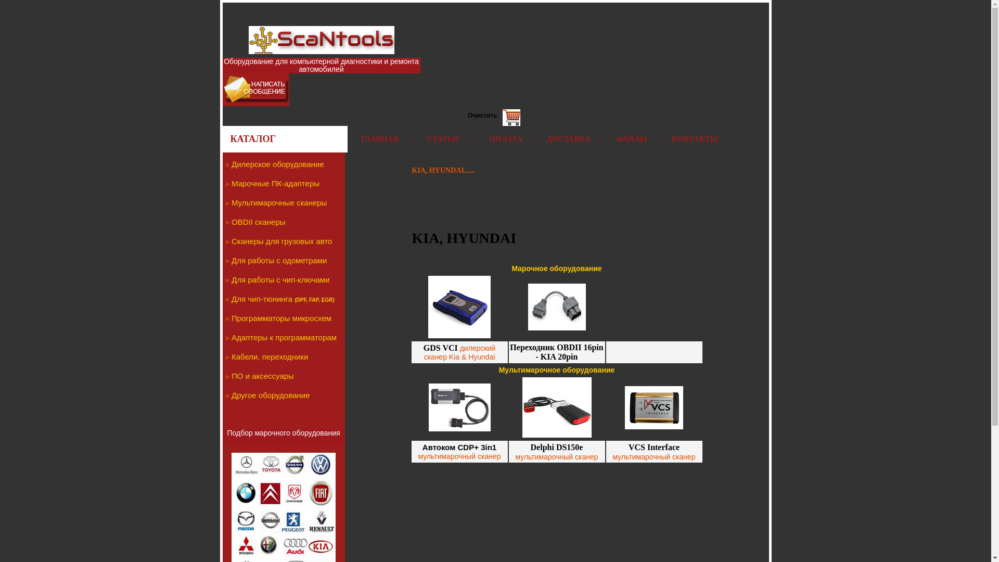 The height and width of the screenshot is (562, 999). Describe the element at coordinates (557, 446) in the screenshot. I see `Delphi DS150e` at that location.